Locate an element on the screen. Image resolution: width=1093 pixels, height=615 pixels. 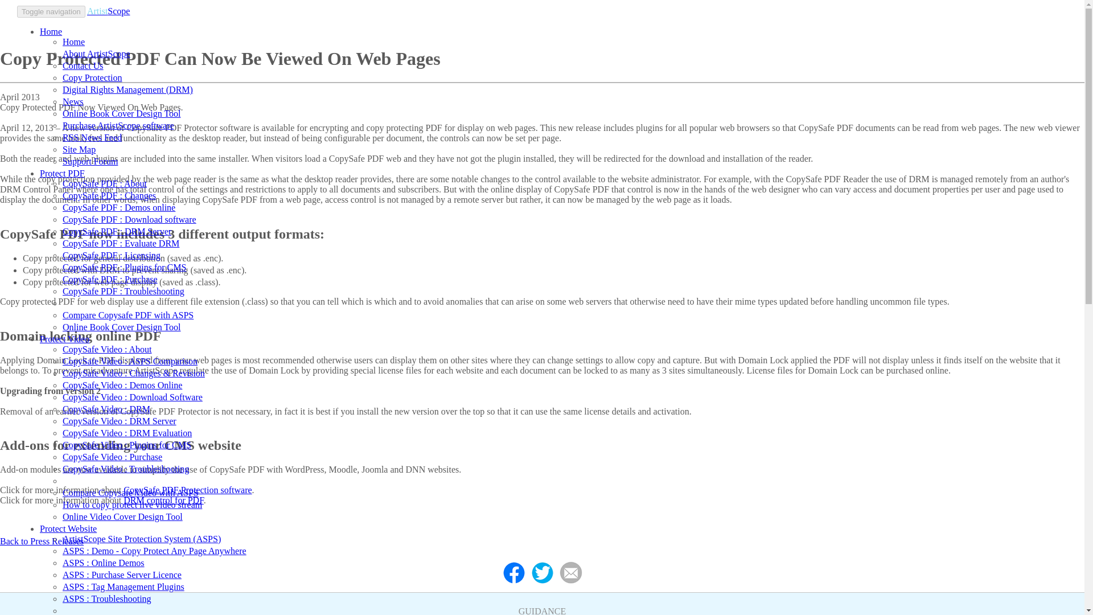
Site Map is located at coordinates (79, 149).